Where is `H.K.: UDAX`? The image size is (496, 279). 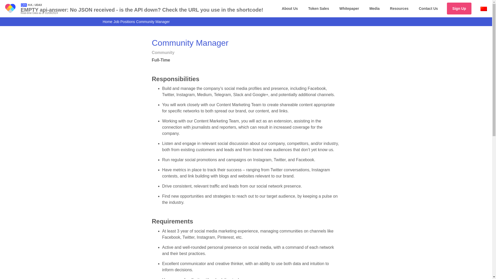 H.K.: UDAX is located at coordinates (35, 5).